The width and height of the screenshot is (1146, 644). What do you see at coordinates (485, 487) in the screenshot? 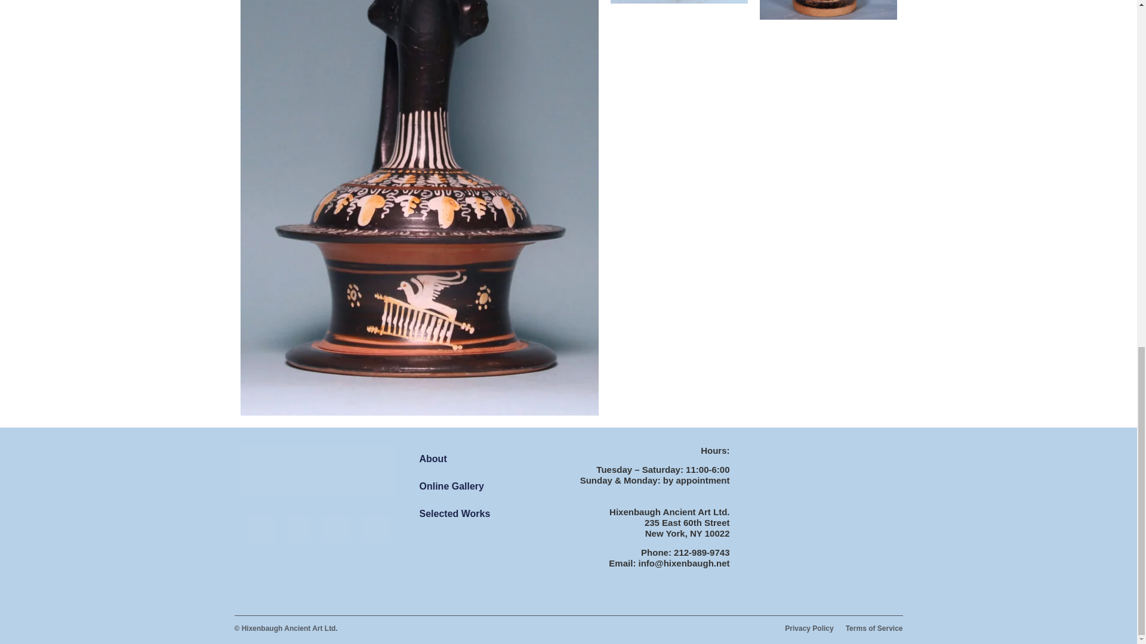
I see `Online Gallery` at bounding box center [485, 487].